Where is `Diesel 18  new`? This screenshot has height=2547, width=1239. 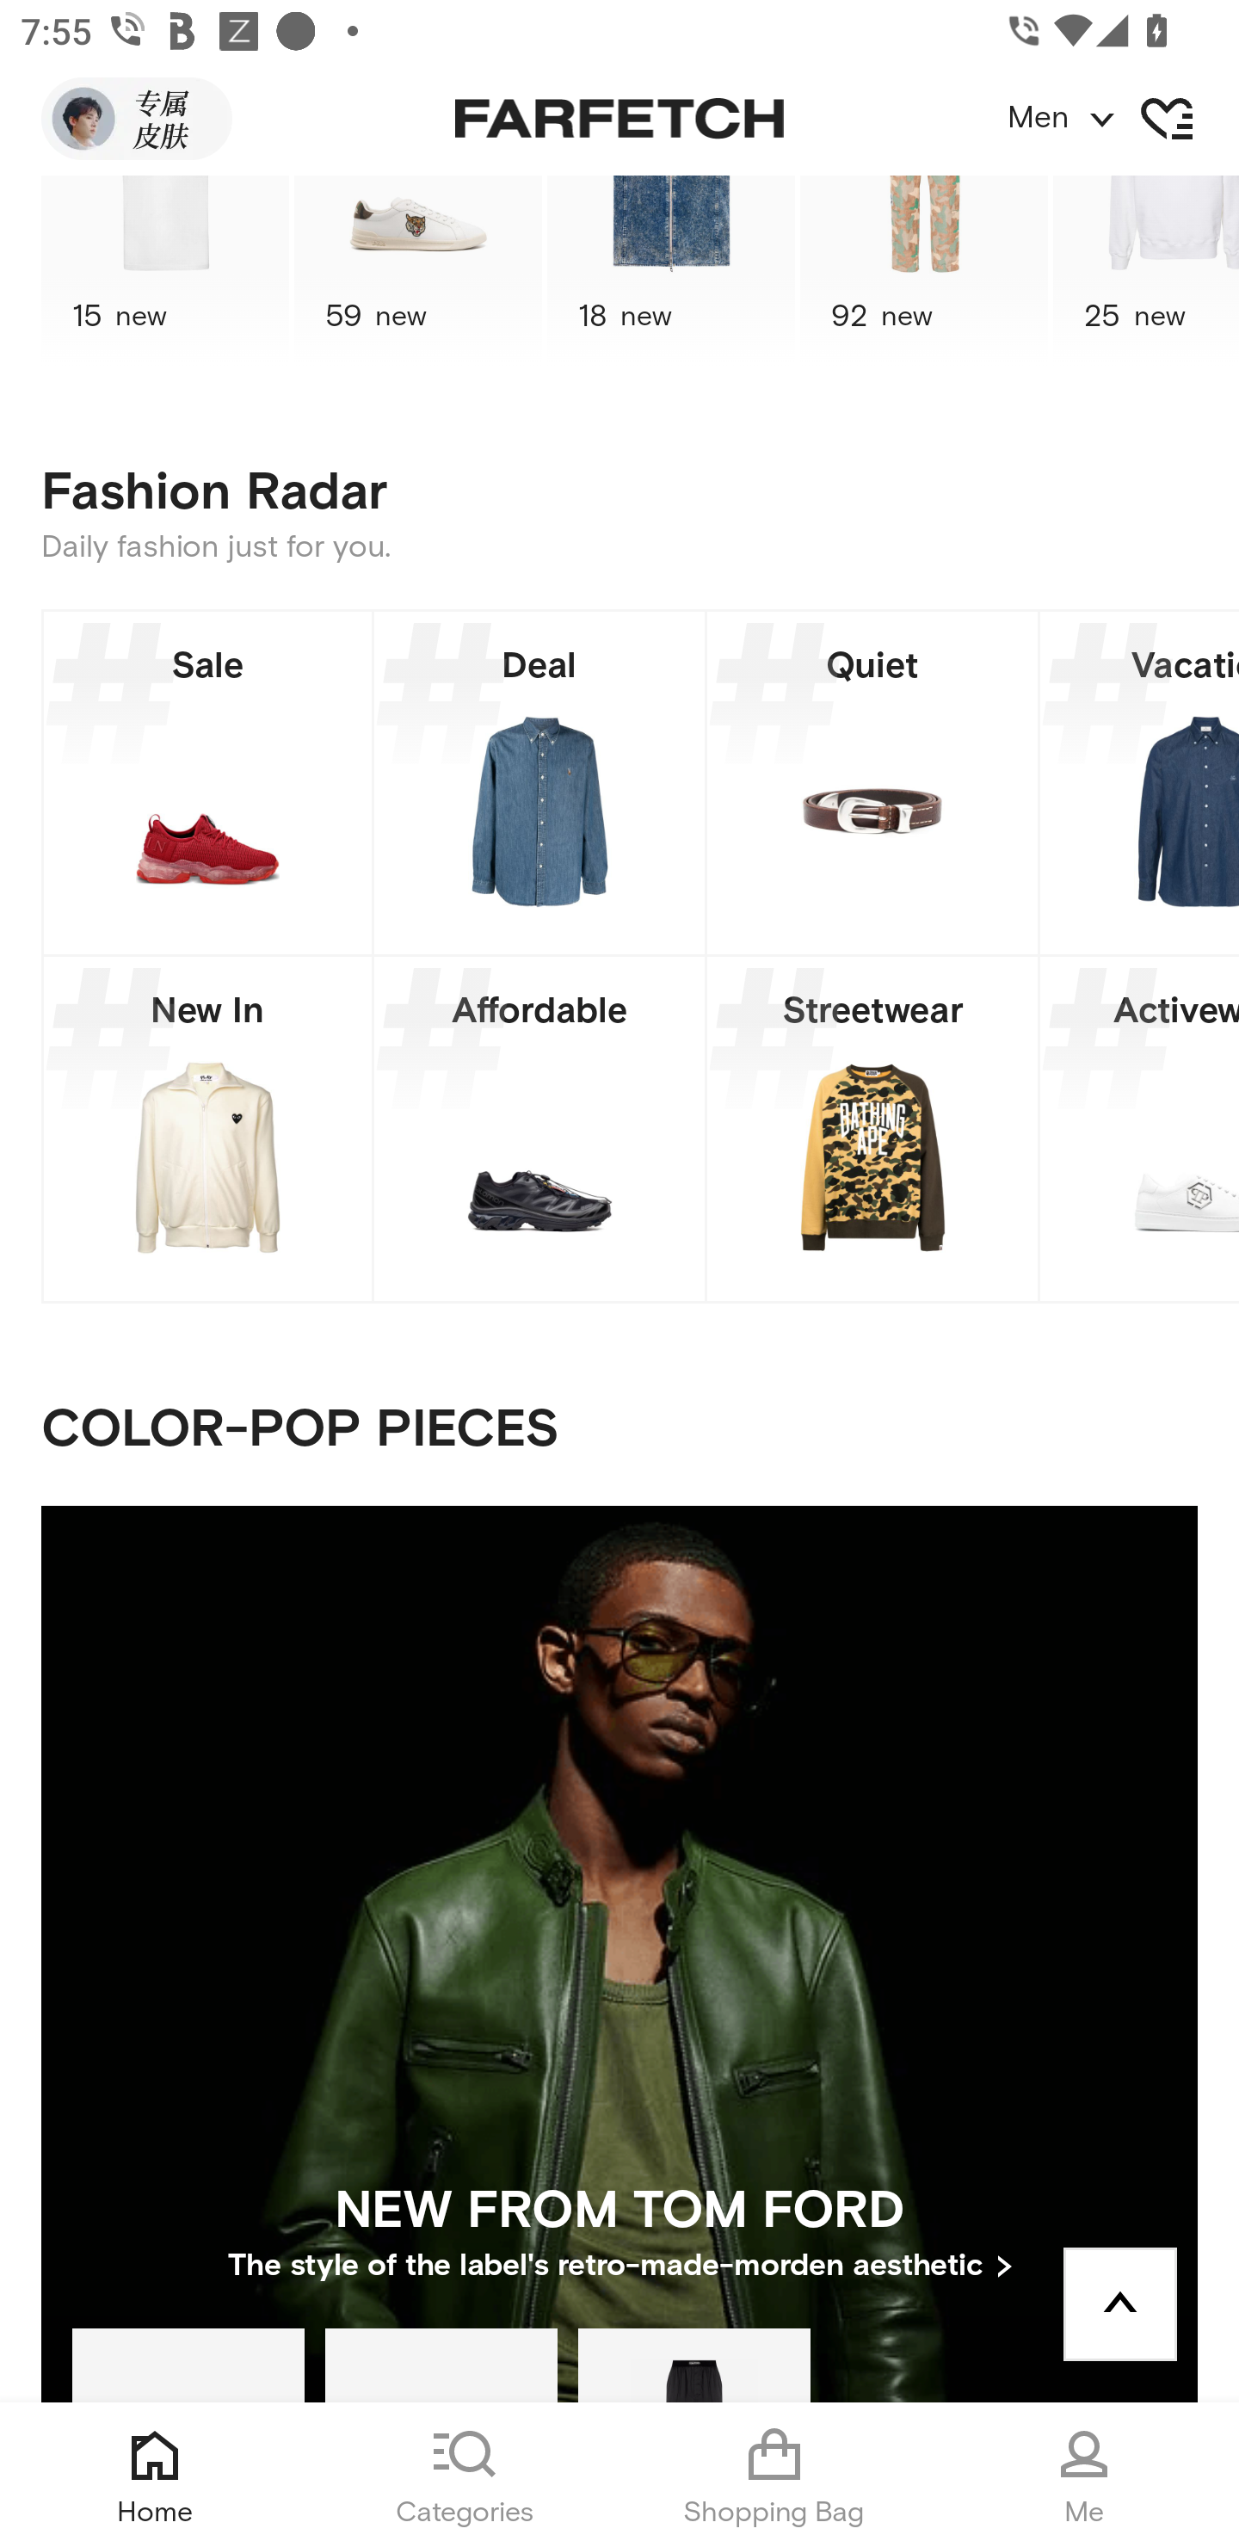 Diesel 18  new is located at coordinates (671, 271).